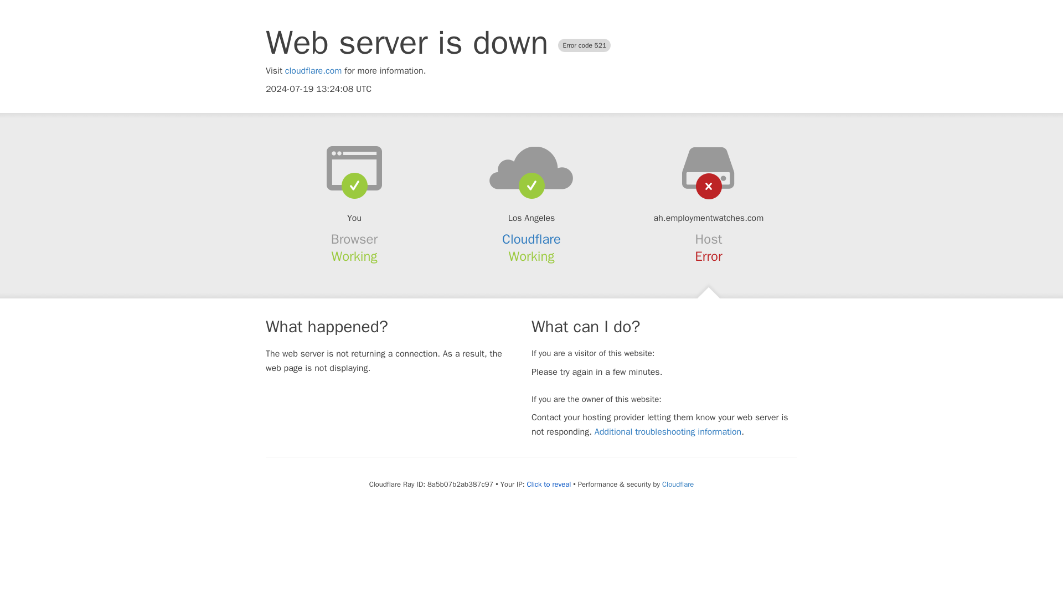 The height and width of the screenshot is (598, 1063). What do you see at coordinates (313, 71) in the screenshot?
I see `cloudflare.com` at bounding box center [313, 71].